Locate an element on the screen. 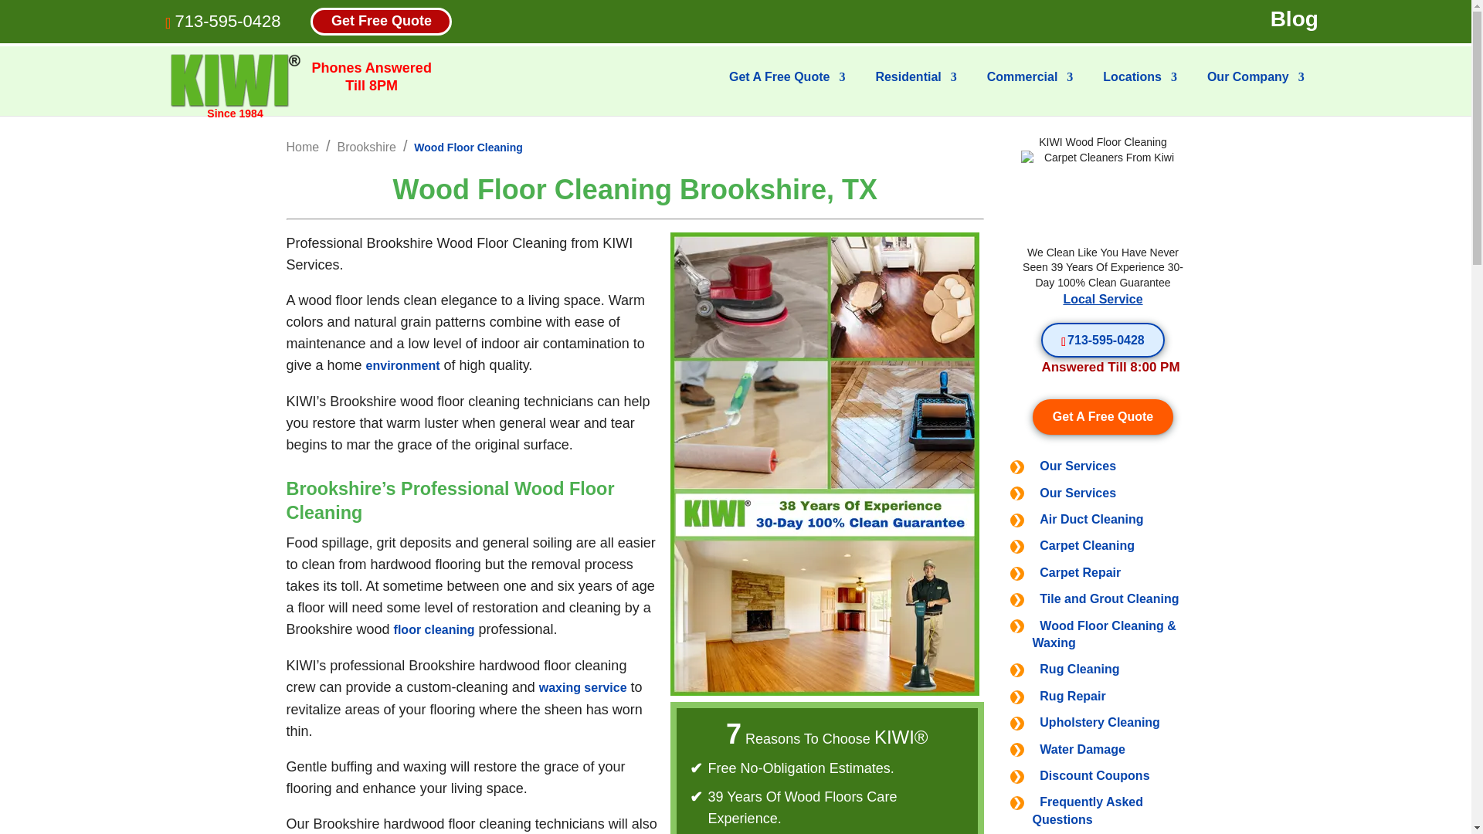 Image resolution: width=1483 pixels, height=834 pixels. Get Free Quote On This Week's Special is located at coordinates (1103, 416).